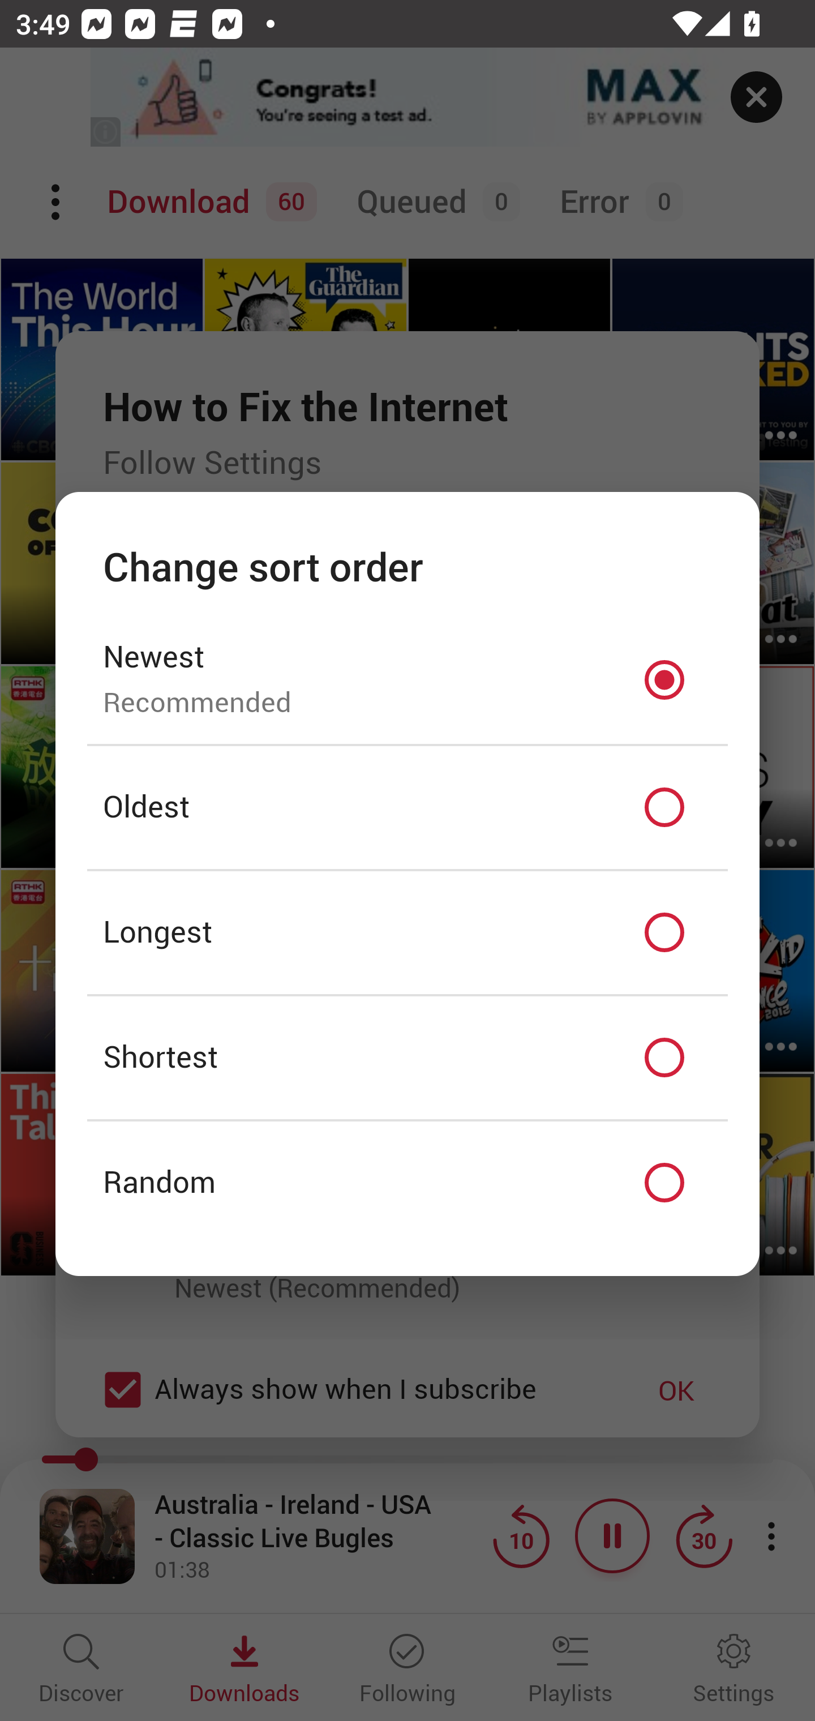 Image resolution: width=815 pixels, height=1721 pixels. I want to click on Newest Recommended, so click(407, 679).